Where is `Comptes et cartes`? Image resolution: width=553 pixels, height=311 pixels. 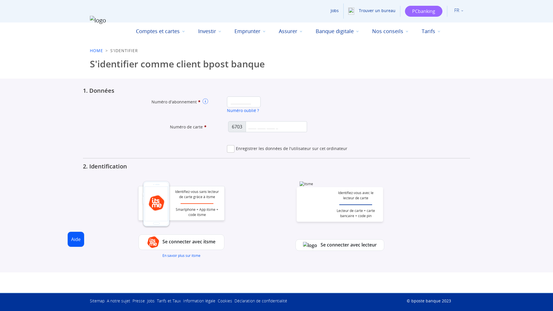 Comptes et cartes is located at coordinates (160, 31).